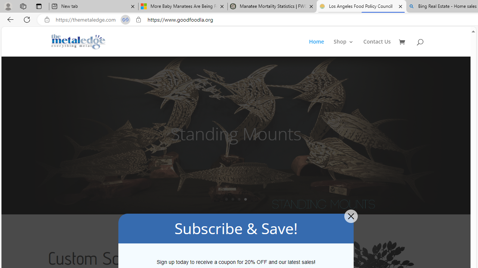 Image resolution: width=478 pixels, height=268 pixels. What do you see at coordinates (361, 7) in the screenshot?
I see `Los Angeles Food Policy Council` at bounding box center [361, 7].